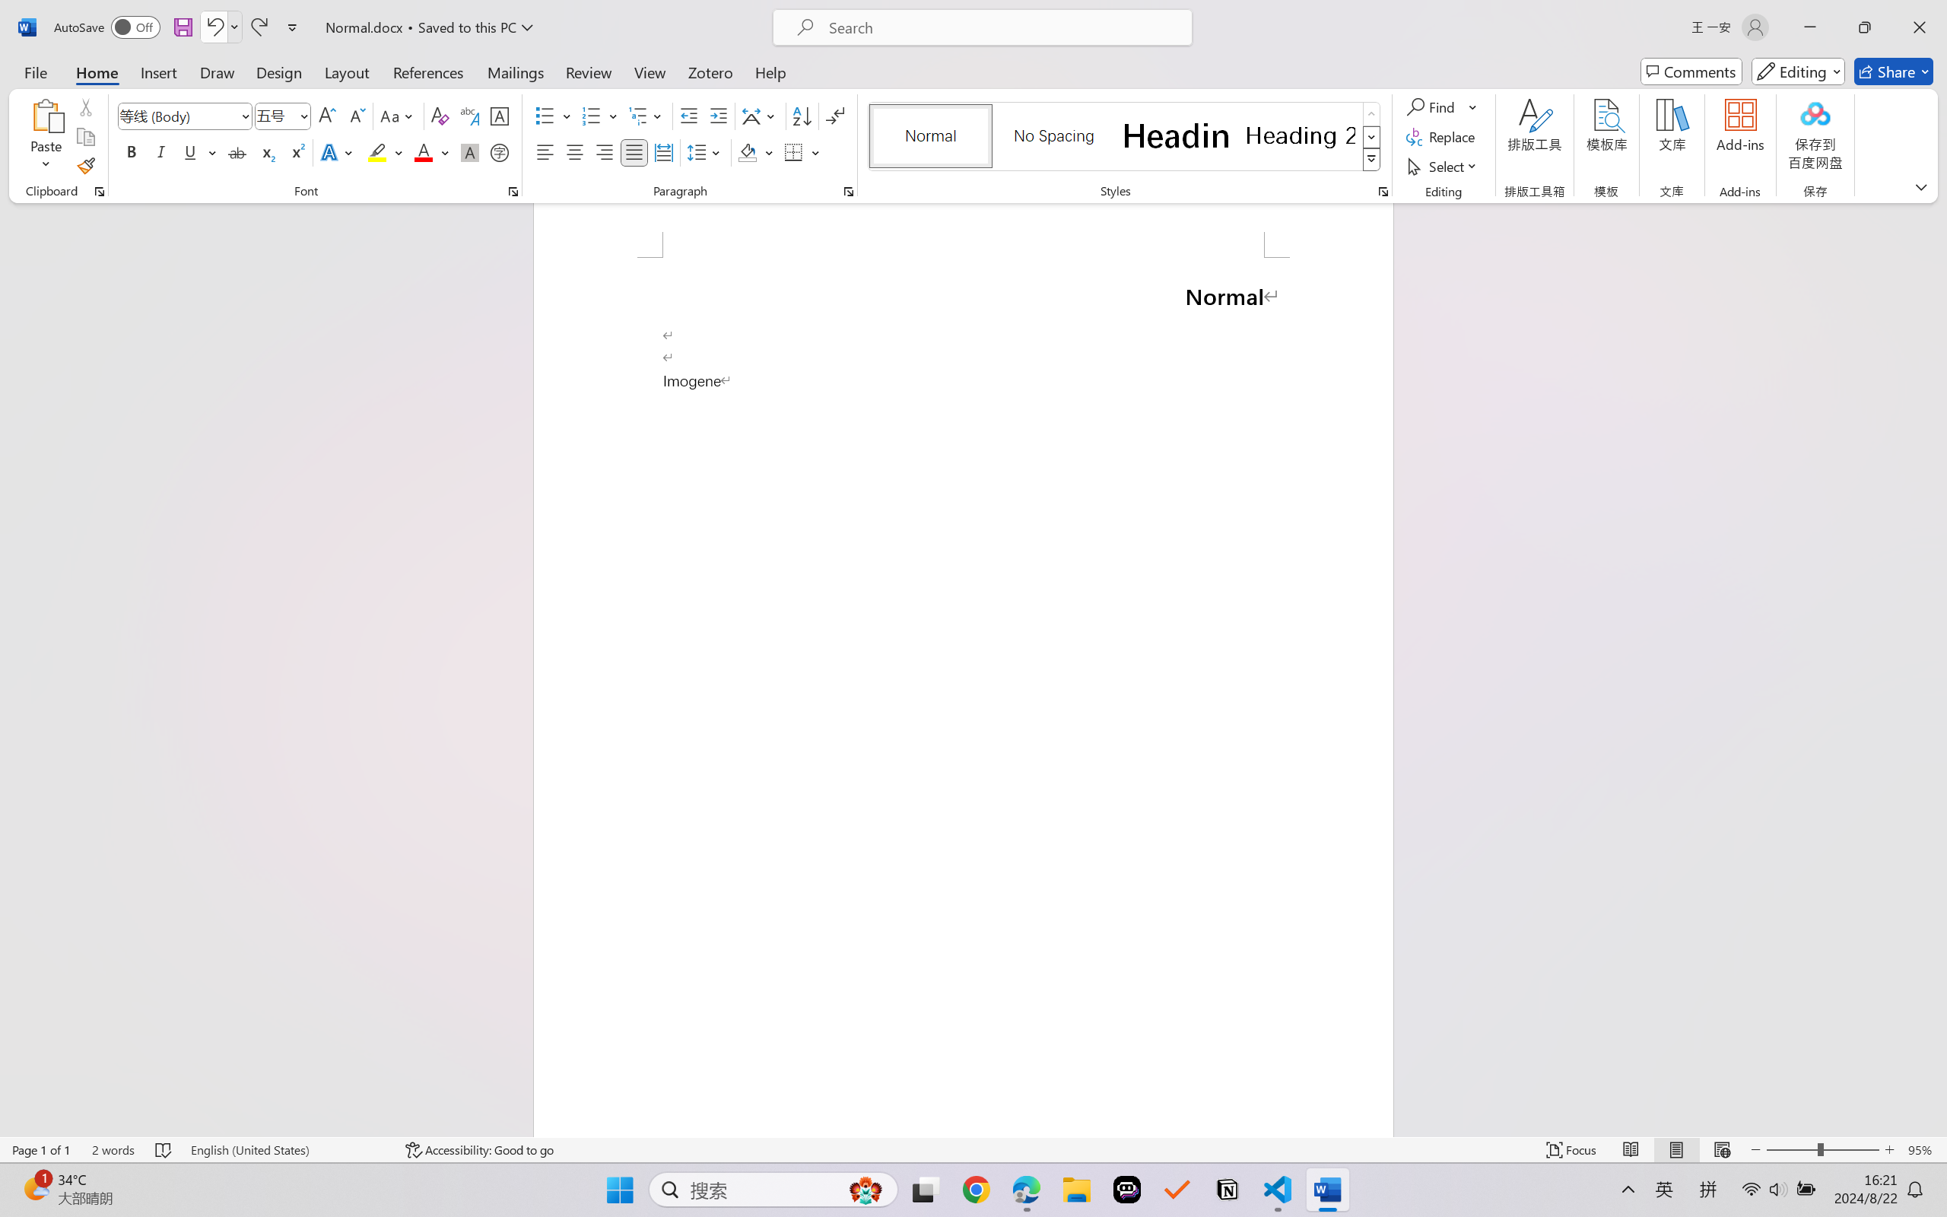 The height and width of the screenshot is (1217, 1947). Describe the element at coordinates (468, 152) in the screenshot. I see `Character Shading` at that location.